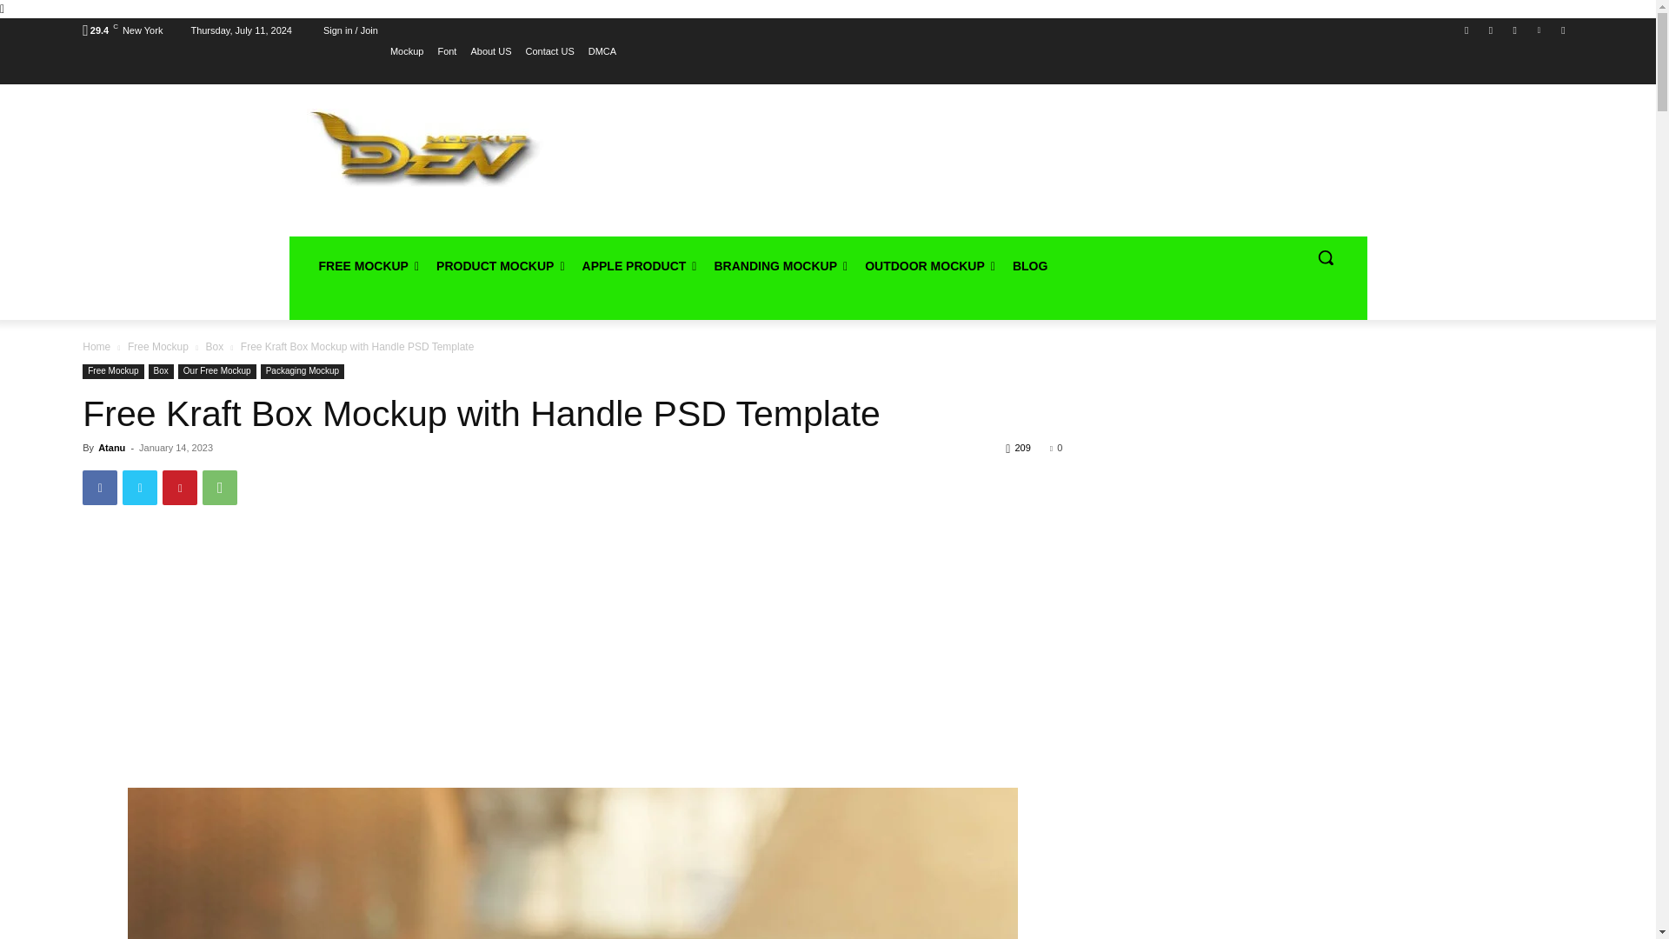 The image size is (1669, 939). Describe the element at coordinates (1467, 30) in the screenshot. I see `Facebook` at that location.